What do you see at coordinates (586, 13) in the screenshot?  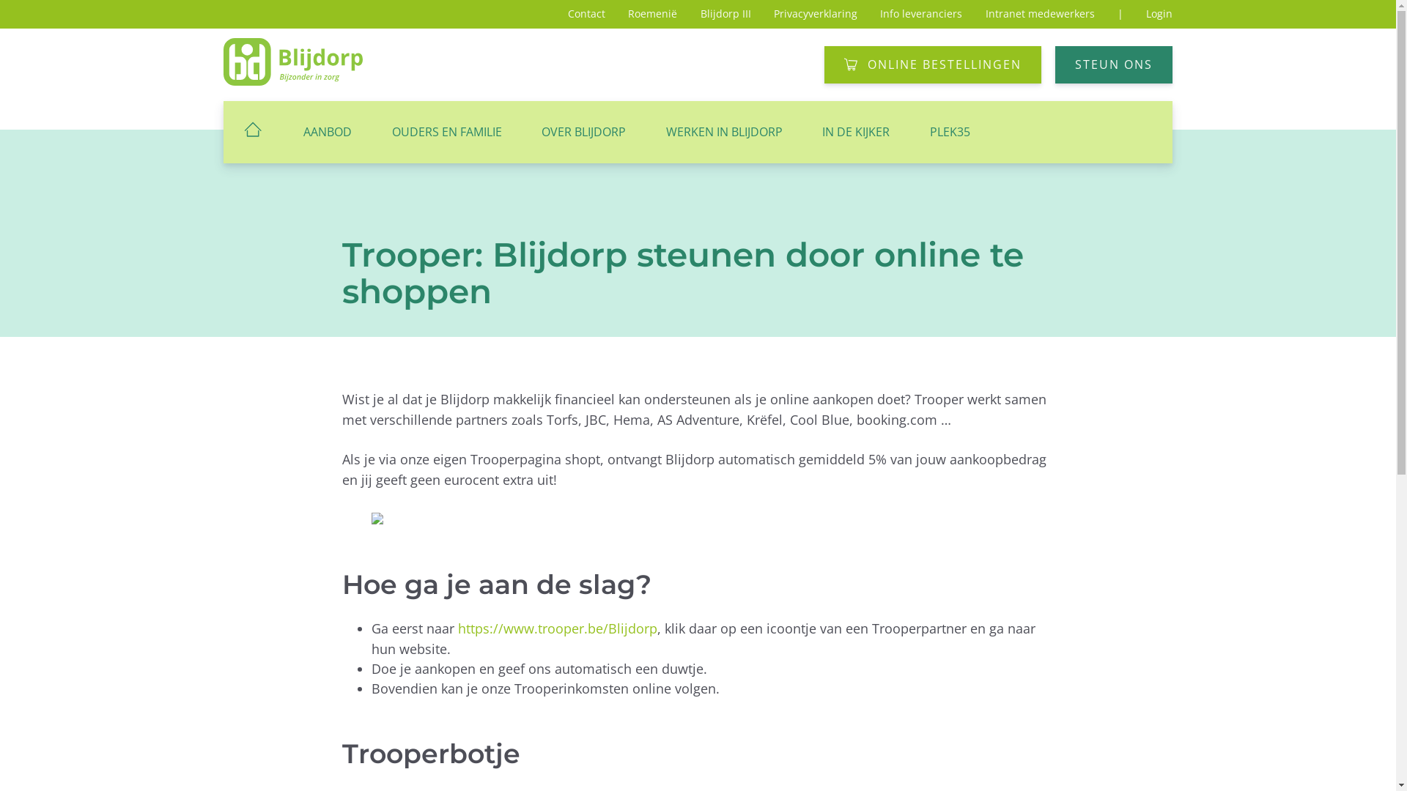 I see `Contact` at bounding box center [586, 13].